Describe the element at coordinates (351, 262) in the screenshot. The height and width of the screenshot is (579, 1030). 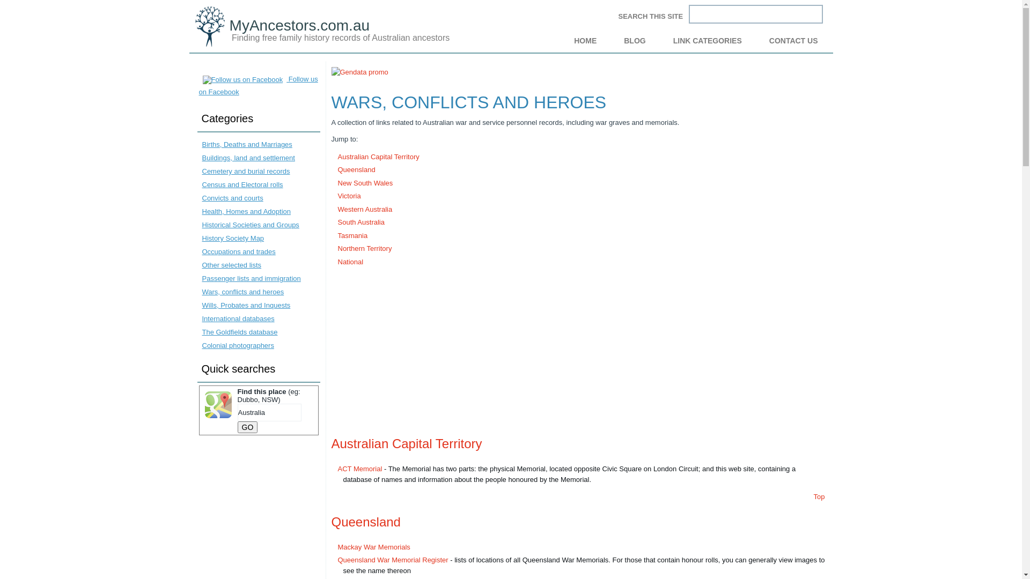
I see `National` at that location.